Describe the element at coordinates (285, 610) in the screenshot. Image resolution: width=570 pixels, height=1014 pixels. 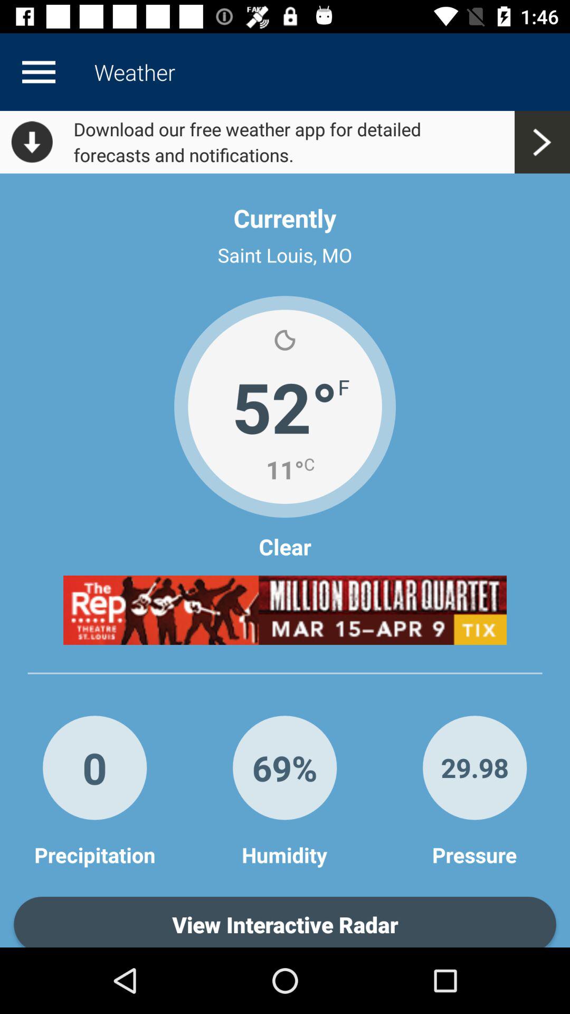
I see `click on advertisement` at that location.